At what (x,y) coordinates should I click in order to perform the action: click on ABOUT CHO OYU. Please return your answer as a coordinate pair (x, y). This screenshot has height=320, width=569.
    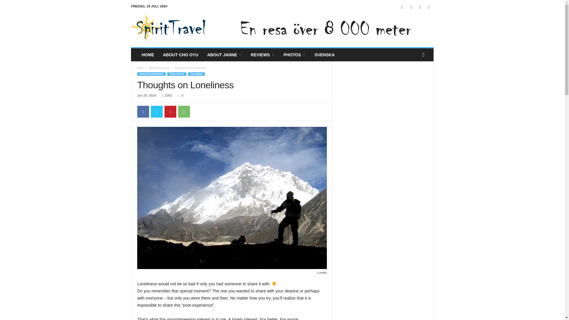
    Looking at the image, I should click on (180, 55).